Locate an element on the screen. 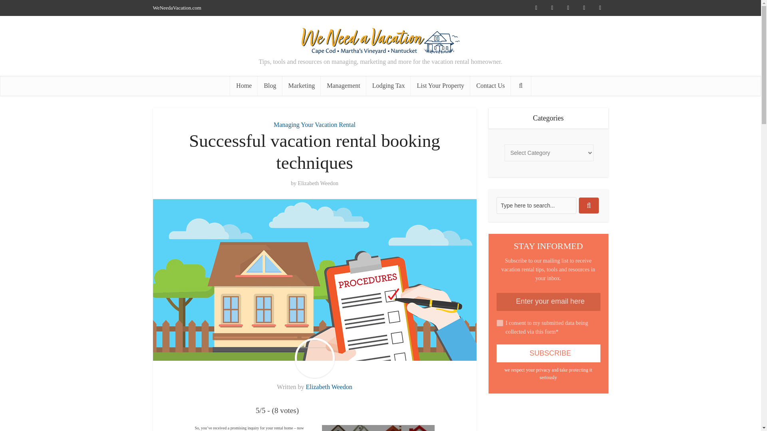 Image resolution: width=767 pixels, height=431 pixels. List Your Property is located at coordinates (440, 85).